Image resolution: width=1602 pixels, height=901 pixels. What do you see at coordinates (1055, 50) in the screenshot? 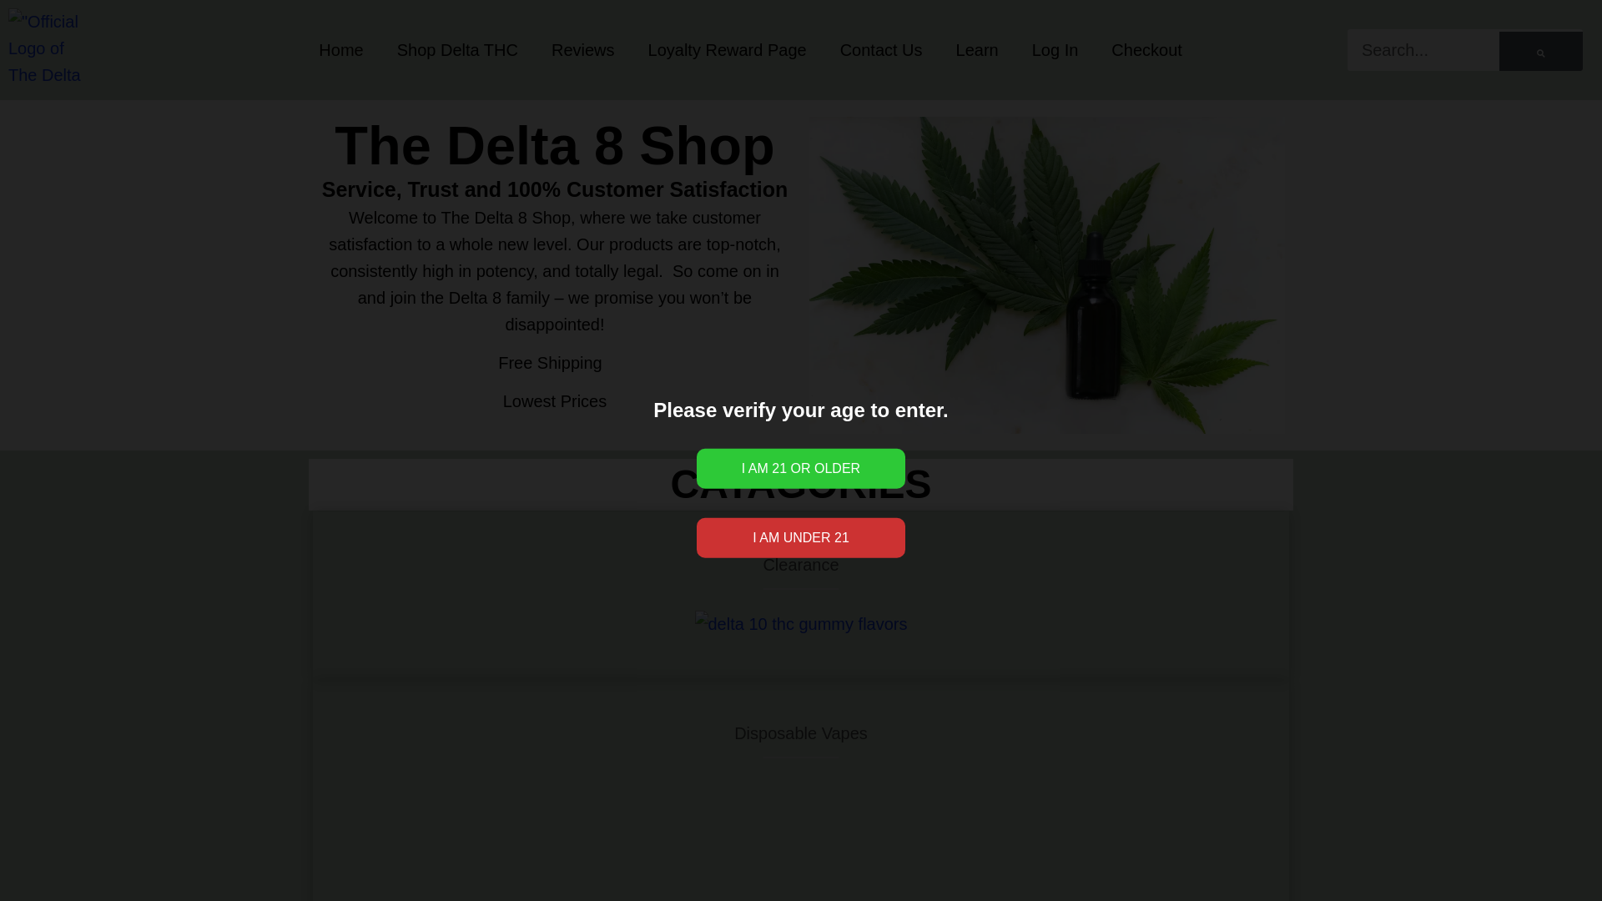
I see `Log In` at bounding box center [1055, 50].